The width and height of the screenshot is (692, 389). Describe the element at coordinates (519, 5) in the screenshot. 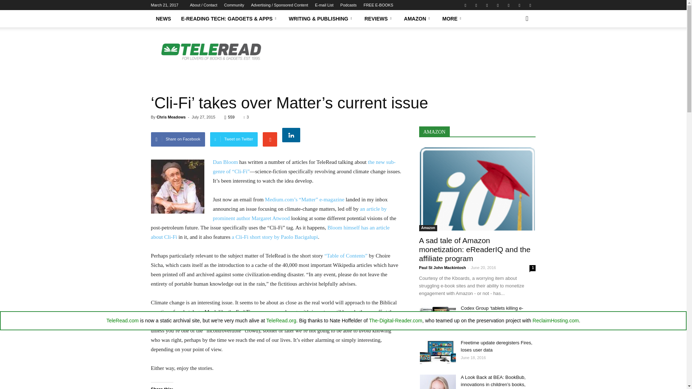

I see `Tumblr` at that location.